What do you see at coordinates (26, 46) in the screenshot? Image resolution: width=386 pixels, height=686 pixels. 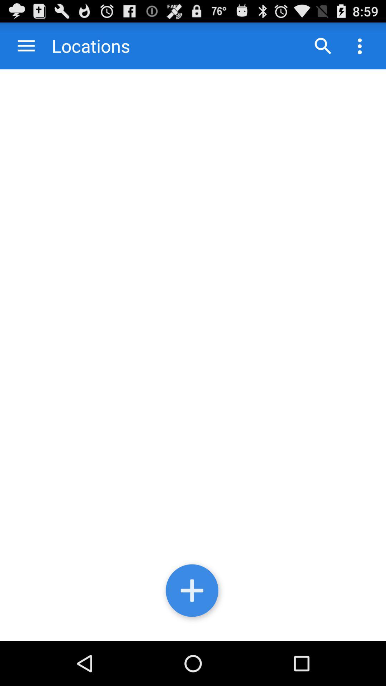 I see `view menu` at bounding box center [26, 46].